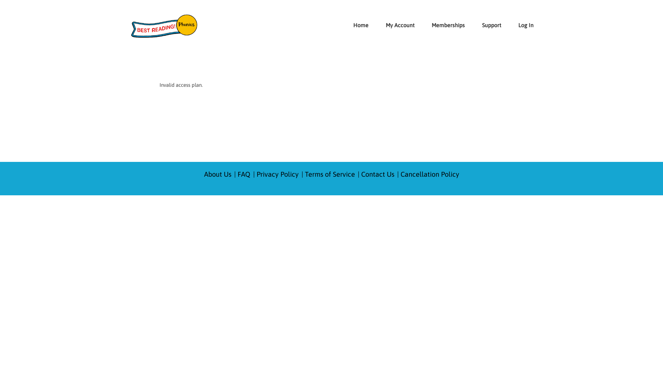 The width and height of the screenshot is (663, 372). Describe the element at coordinates (486, 25) in the screenshot. I see `Support` at that location.